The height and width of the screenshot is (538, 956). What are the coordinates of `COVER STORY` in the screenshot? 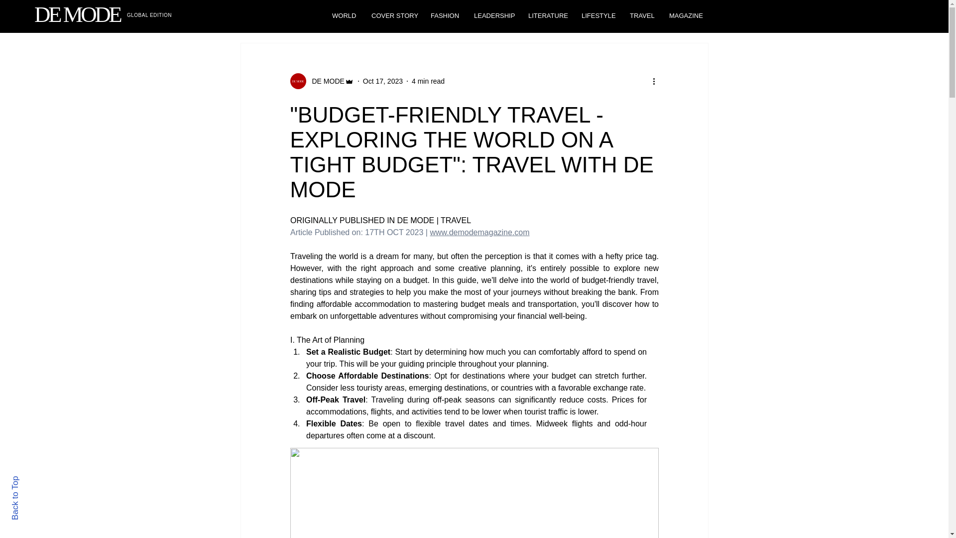 It's located at (393, 16).